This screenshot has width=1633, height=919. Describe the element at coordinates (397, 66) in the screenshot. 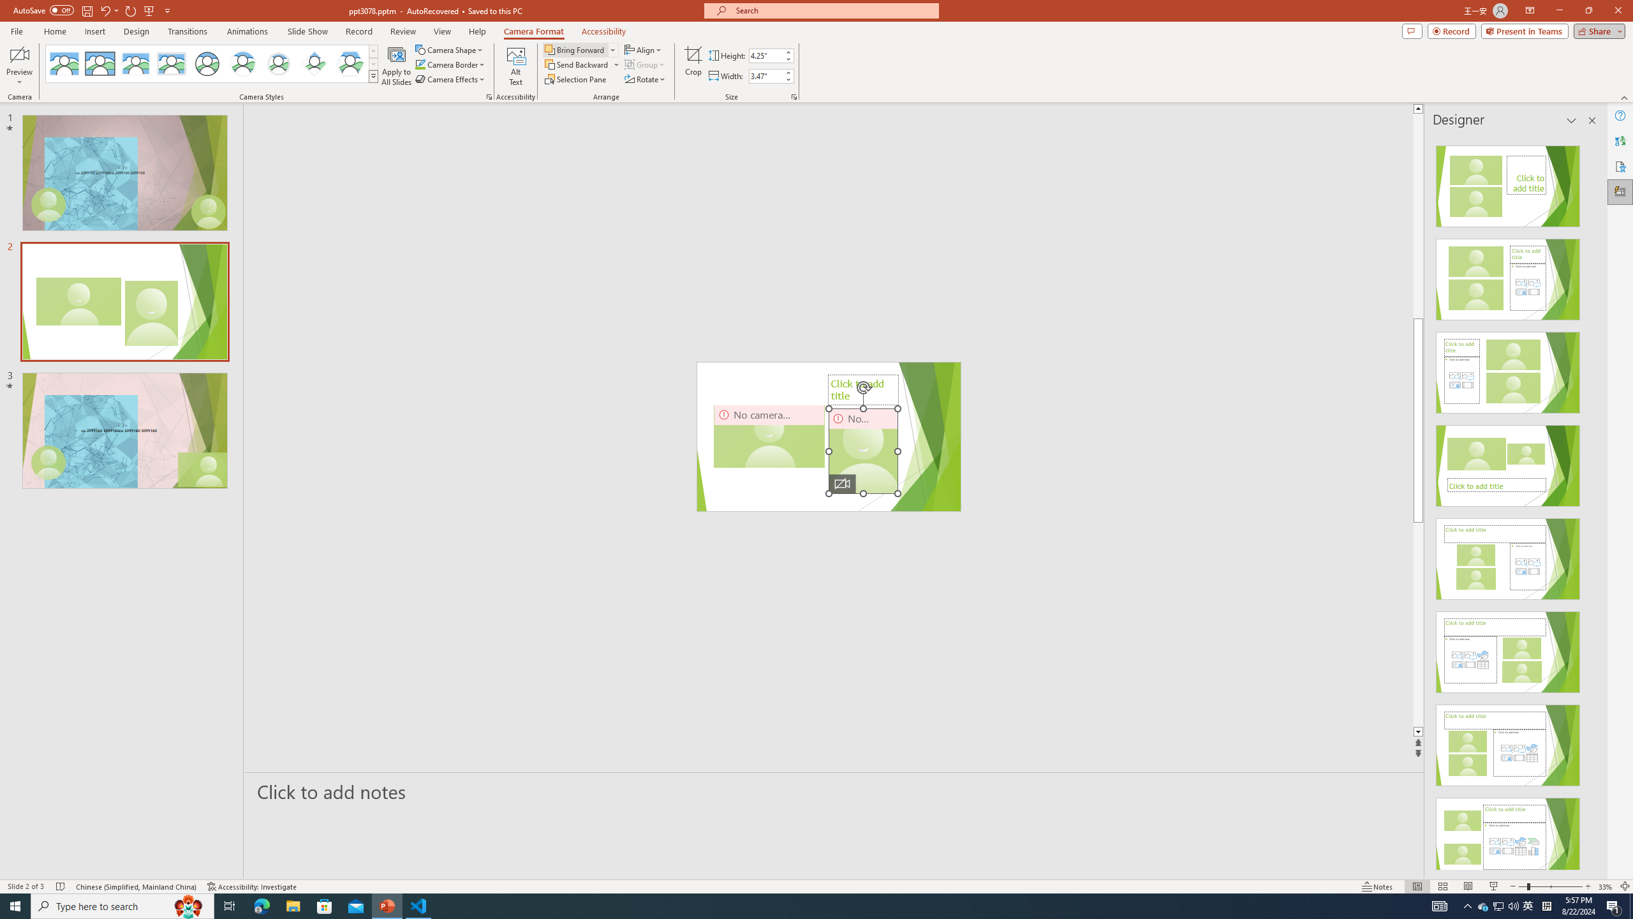

I see `Apply to All Slides` at that location.